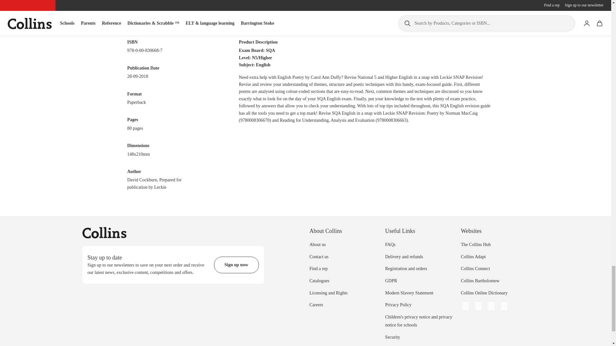 This screenshot has width=616, height=346. Describe the element at coordinates (391, 281) in the screenshot. I see `GDPR` at that location.